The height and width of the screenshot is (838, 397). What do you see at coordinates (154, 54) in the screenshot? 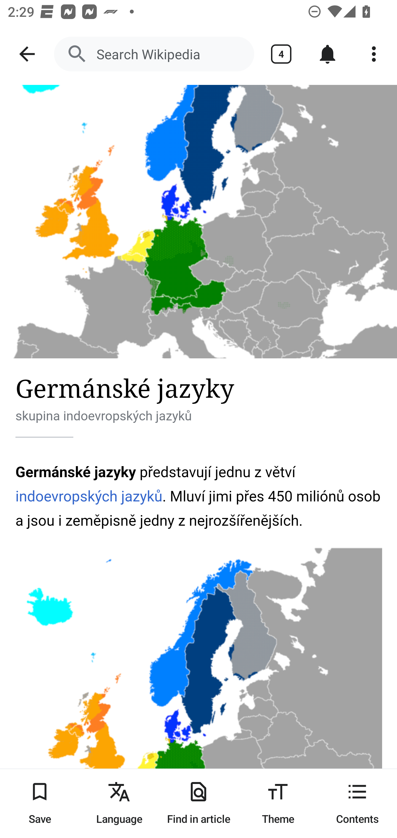
I see `Search Wikipedia` at bounding box center [154, 54].